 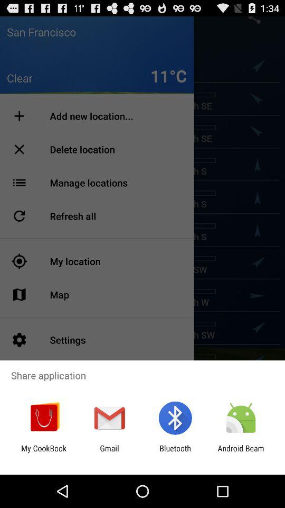 I want to click on tap icon to the right of bluetooth item, so click(x=241, y=453).